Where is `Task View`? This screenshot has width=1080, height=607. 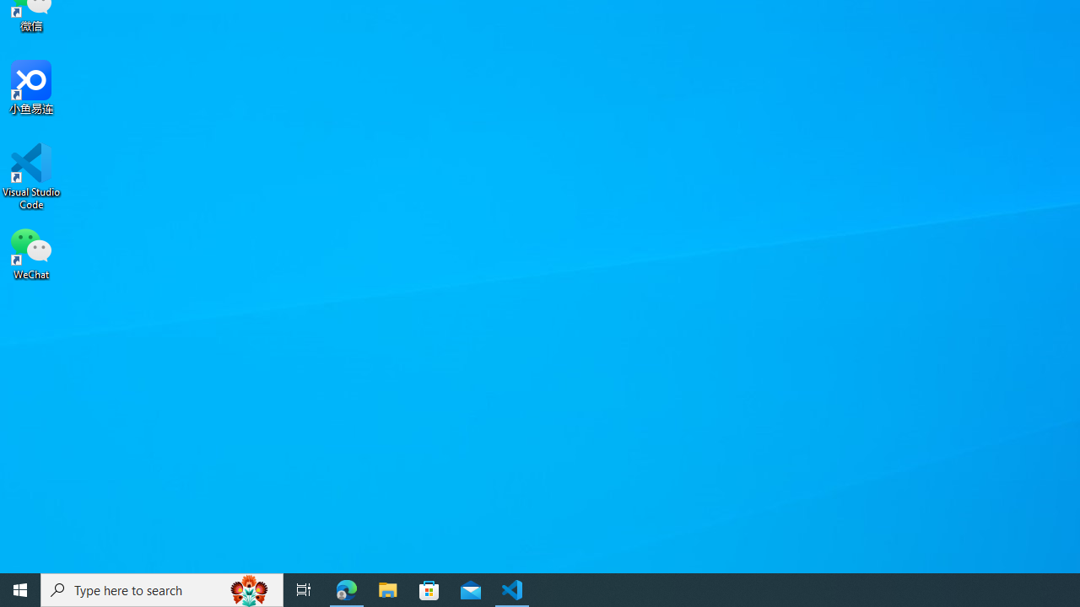
Task View is located at coordinates (304, 590).